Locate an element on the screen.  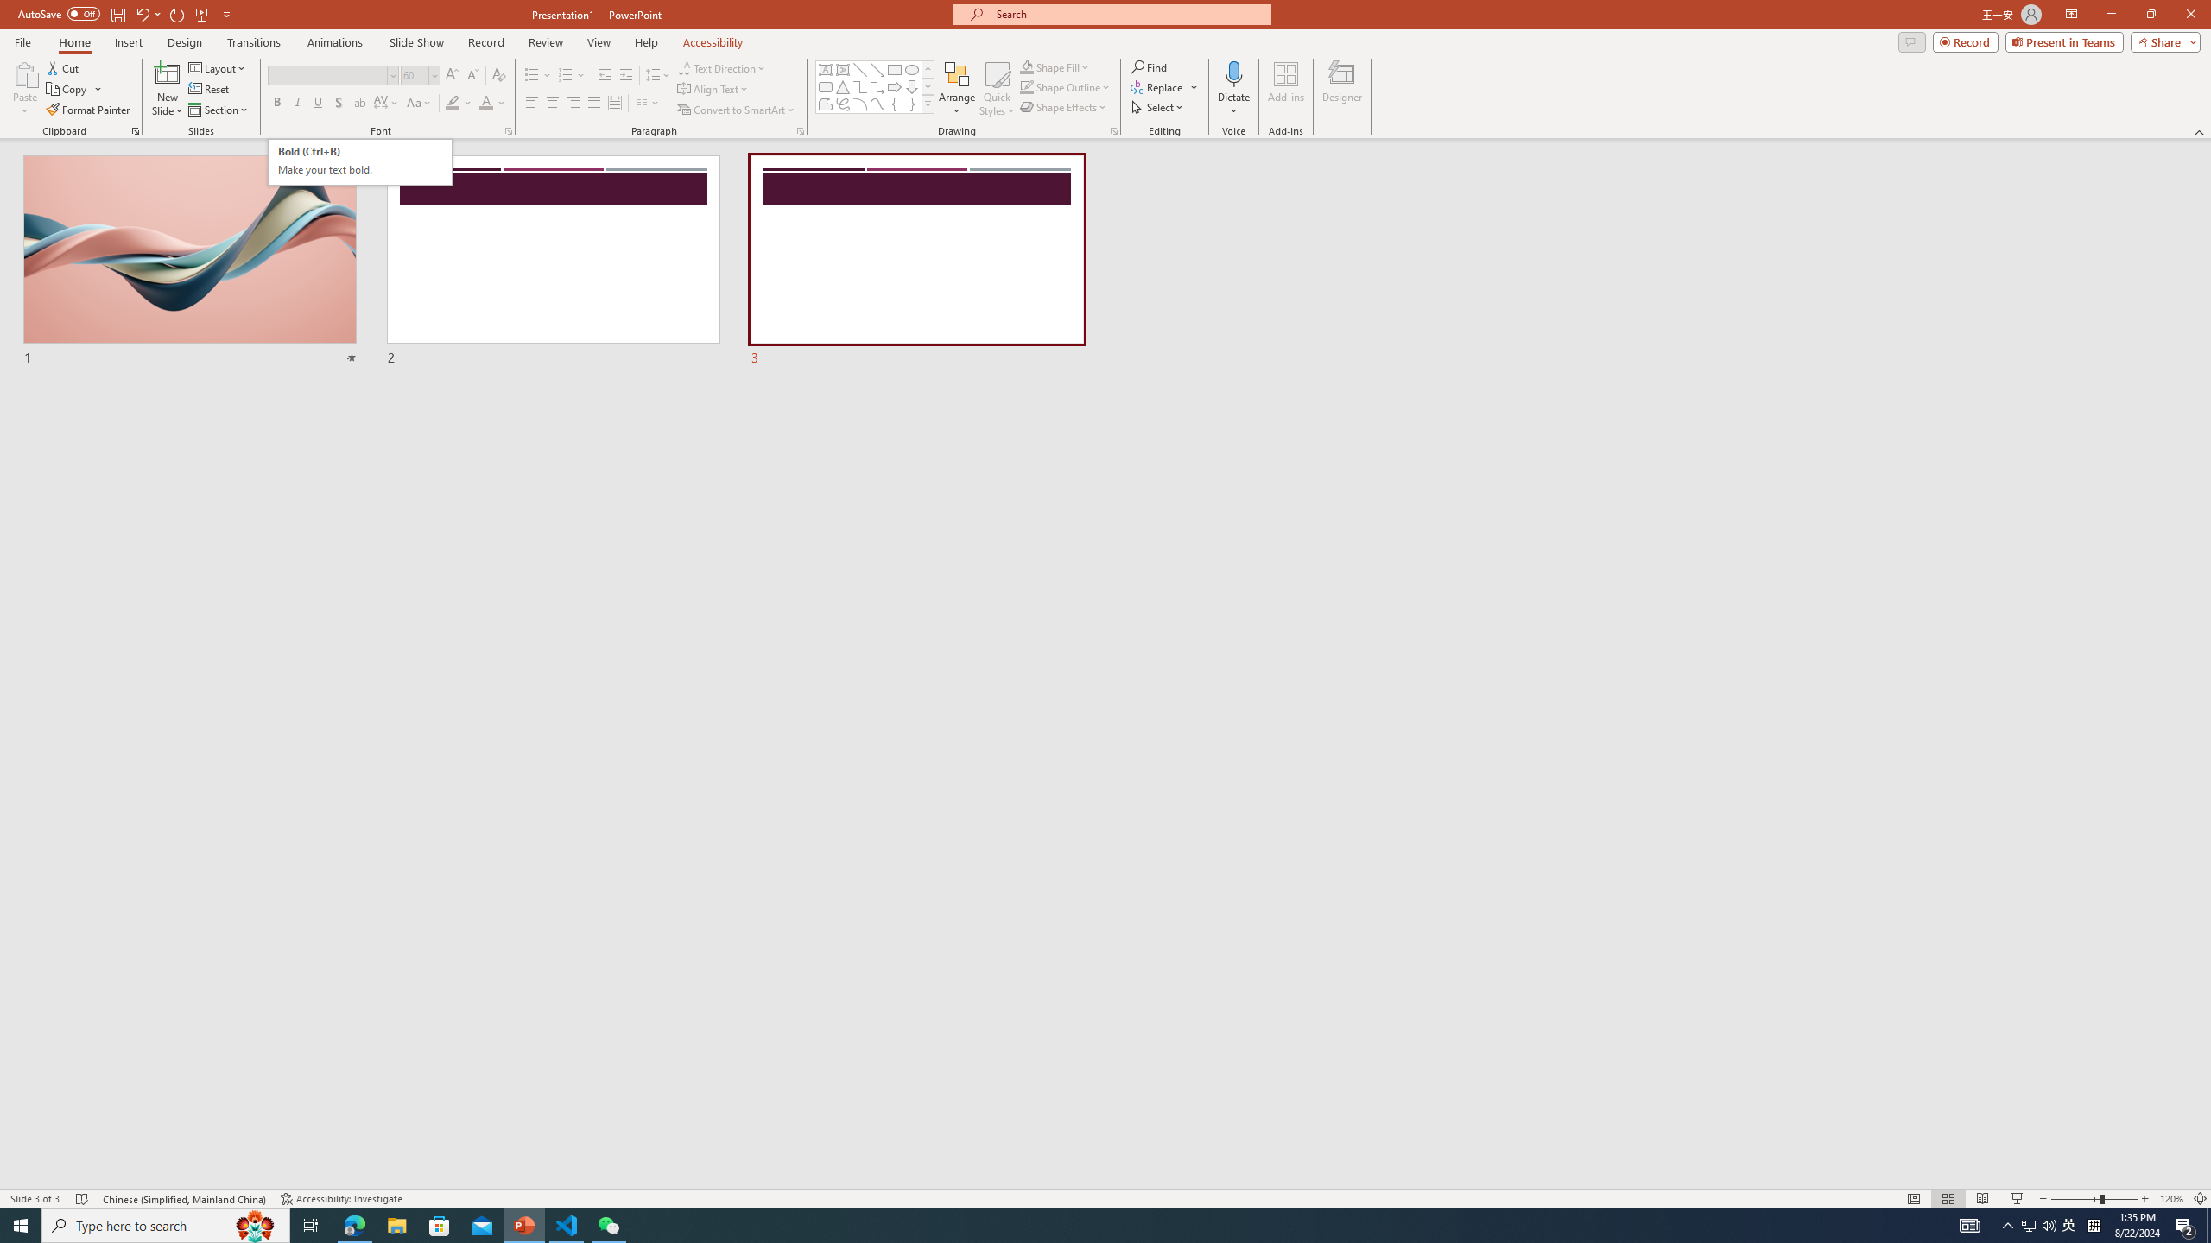
Present in Teams is located at coordinates (2064, 41).